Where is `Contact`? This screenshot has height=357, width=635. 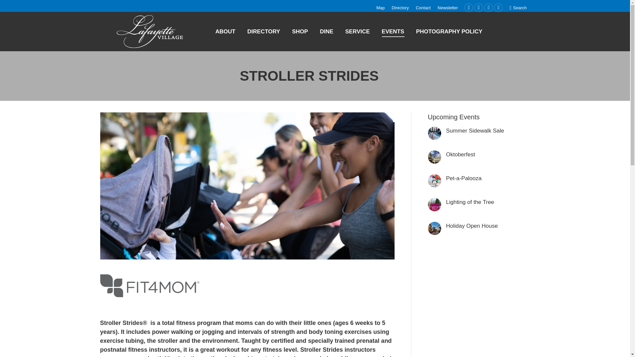
Contact is located at coordinates (423, 8).